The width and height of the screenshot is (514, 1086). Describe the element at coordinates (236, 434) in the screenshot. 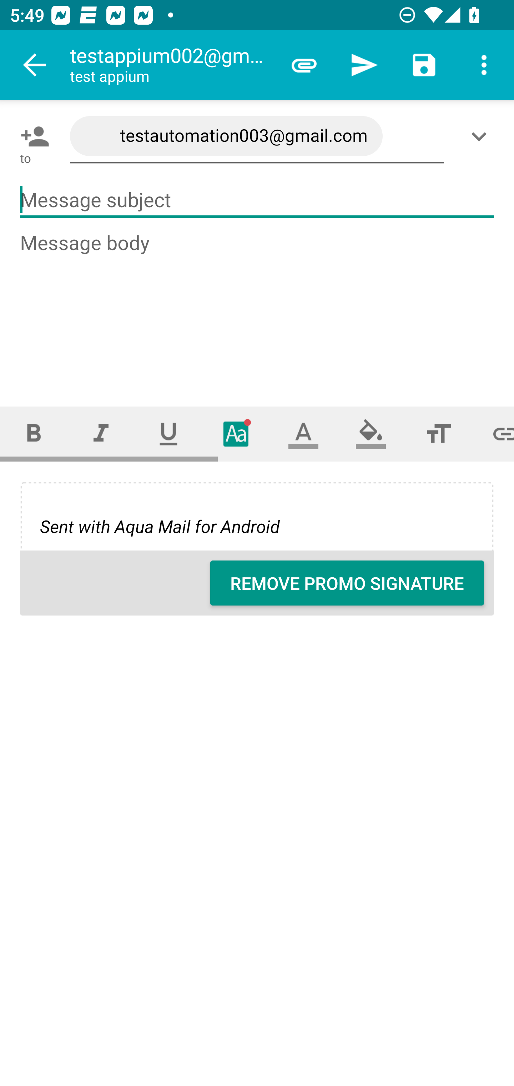

I see `Typeface (font)` at that location.